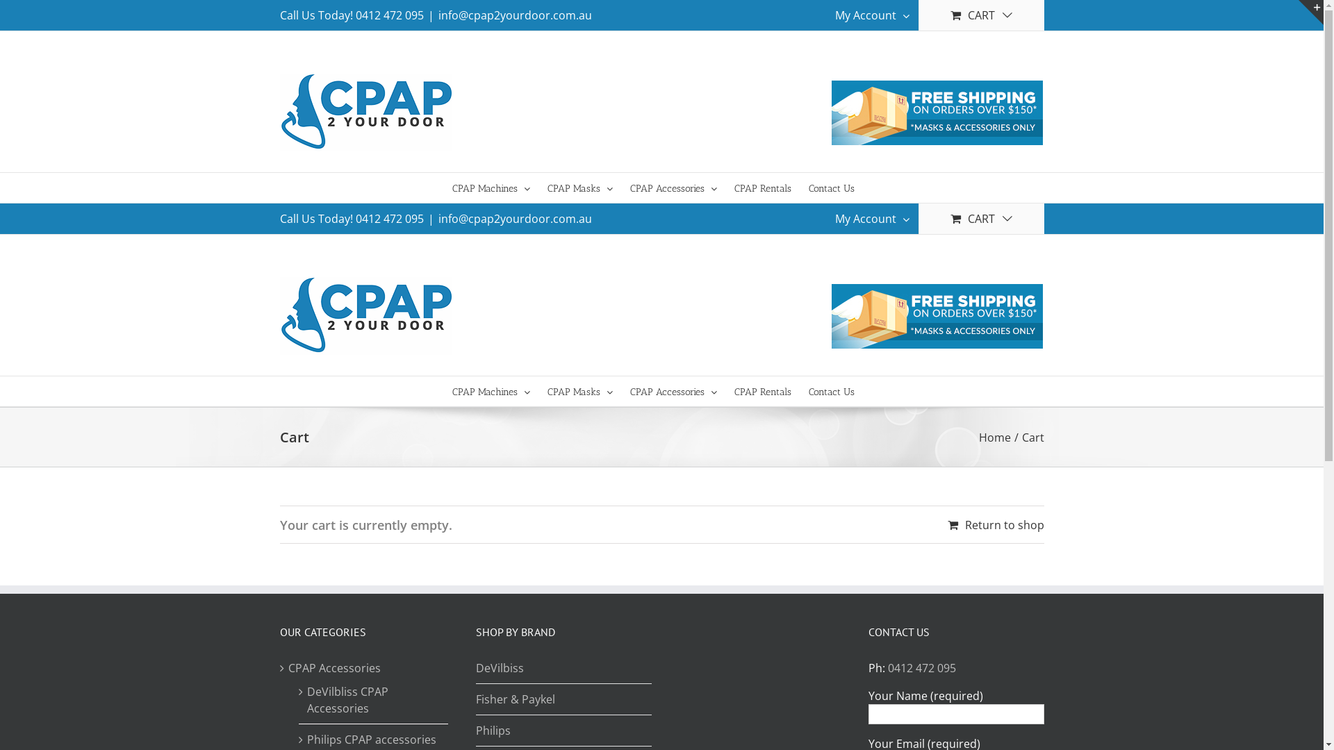  What do you see at coordinates (981, 219) in the screenshot?
I see `CART` at bounding box center [981, 219].